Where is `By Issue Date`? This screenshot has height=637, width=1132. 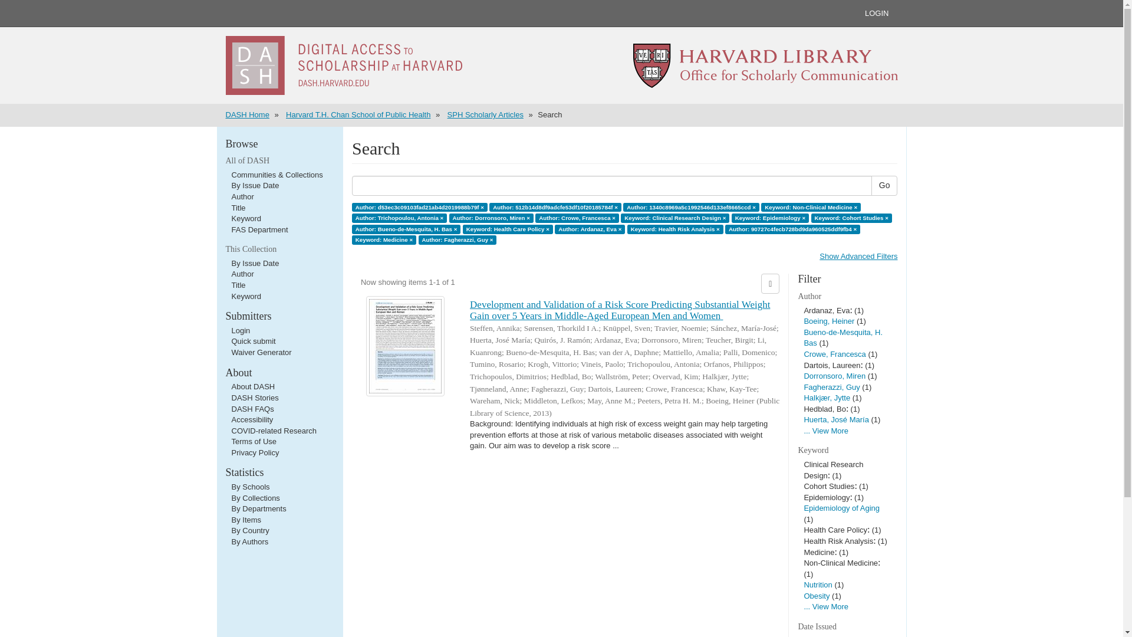 By Issue Date is located at coordinates (255, 263).